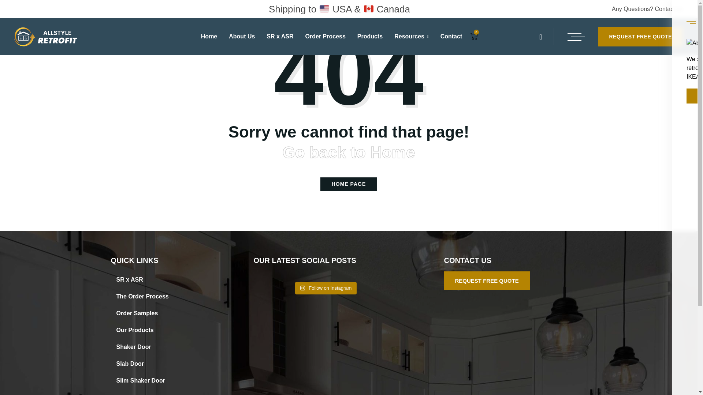  I want to click on Our Products, so click(158, 330).